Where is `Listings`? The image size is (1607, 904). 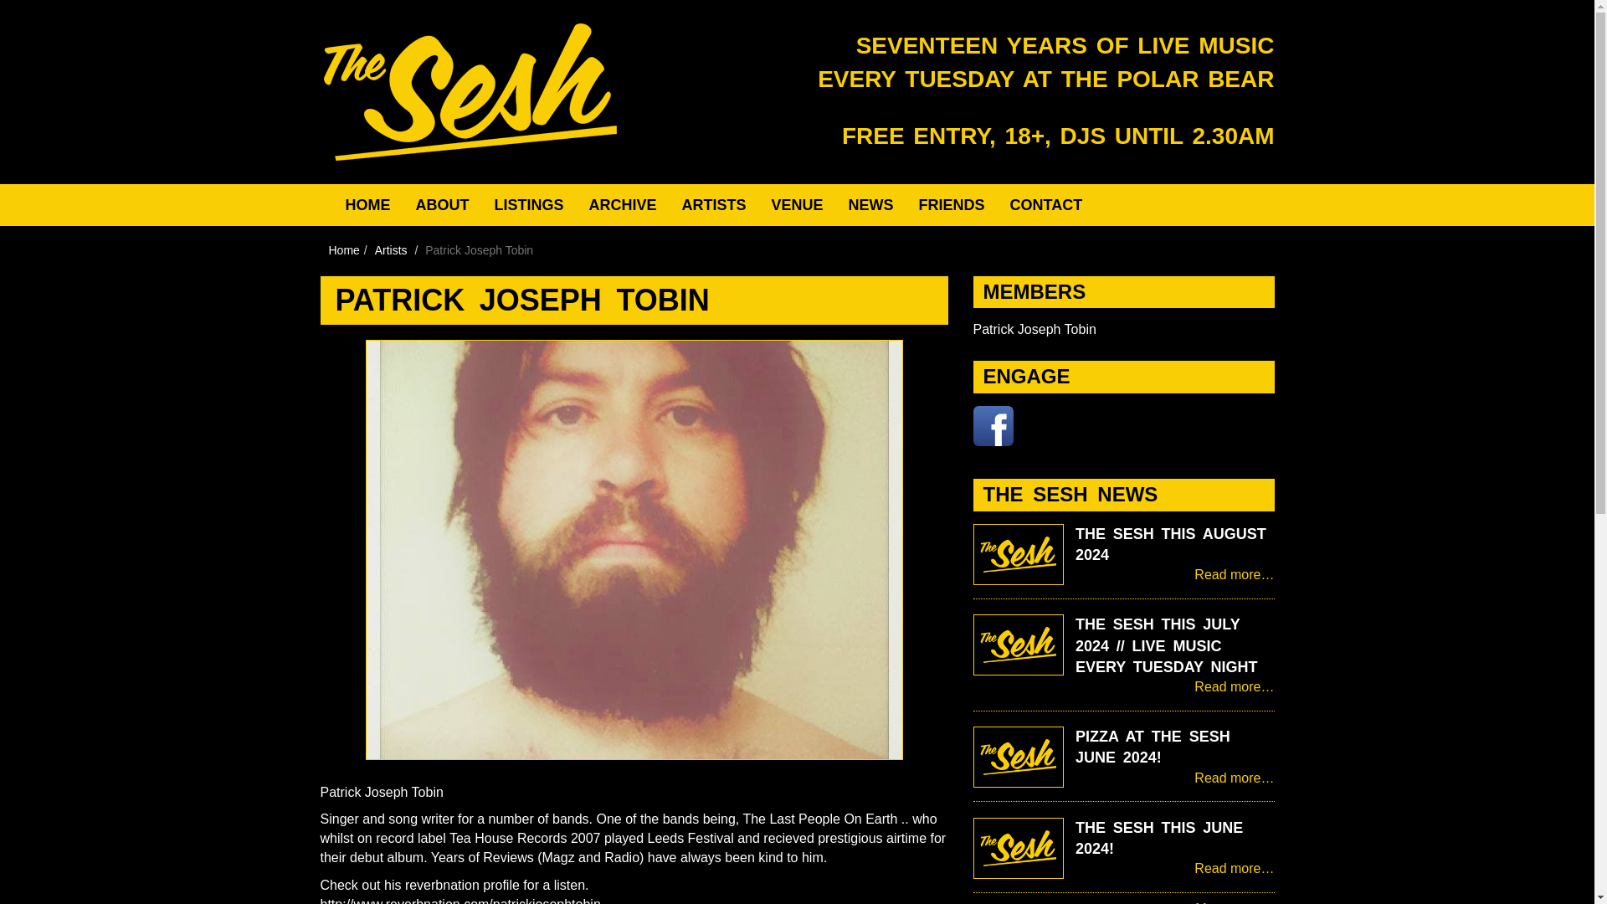
Listings is located at coordinates (529, 205).